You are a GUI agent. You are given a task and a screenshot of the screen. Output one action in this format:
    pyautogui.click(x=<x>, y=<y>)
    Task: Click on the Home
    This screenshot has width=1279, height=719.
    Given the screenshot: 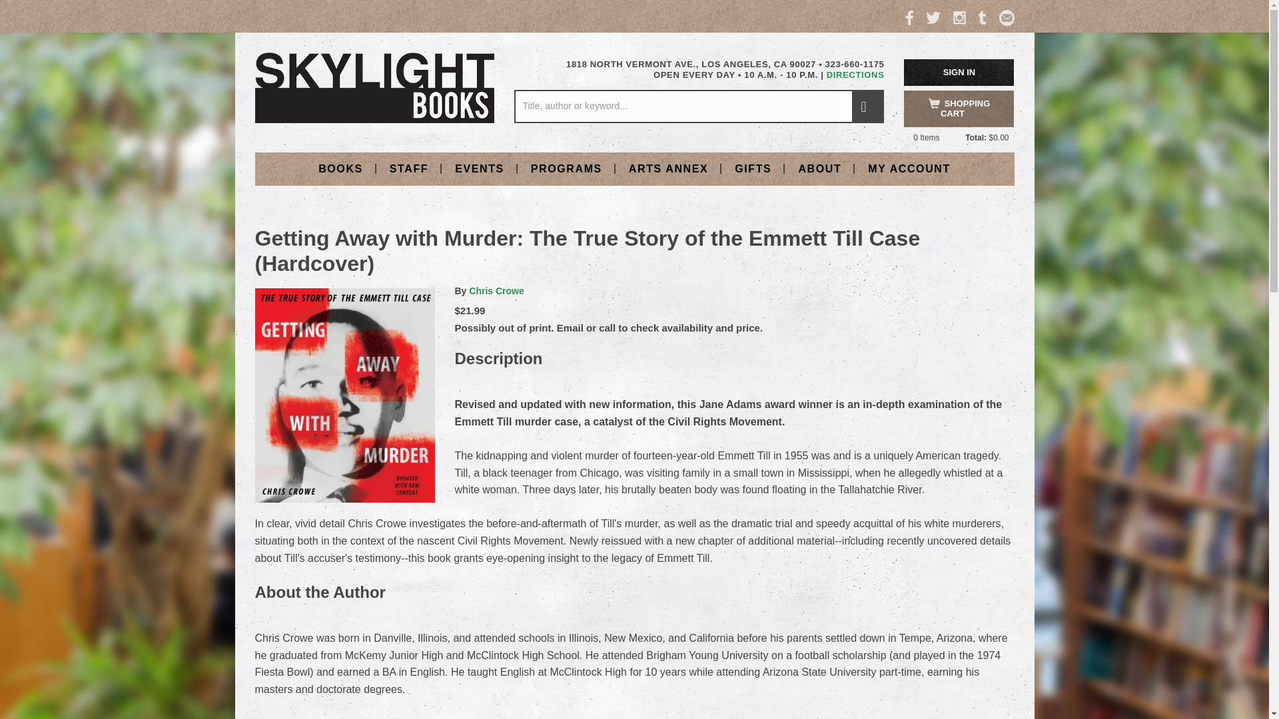 What is the action you would take?
    pyautogui.click(x=374, y=87)
    